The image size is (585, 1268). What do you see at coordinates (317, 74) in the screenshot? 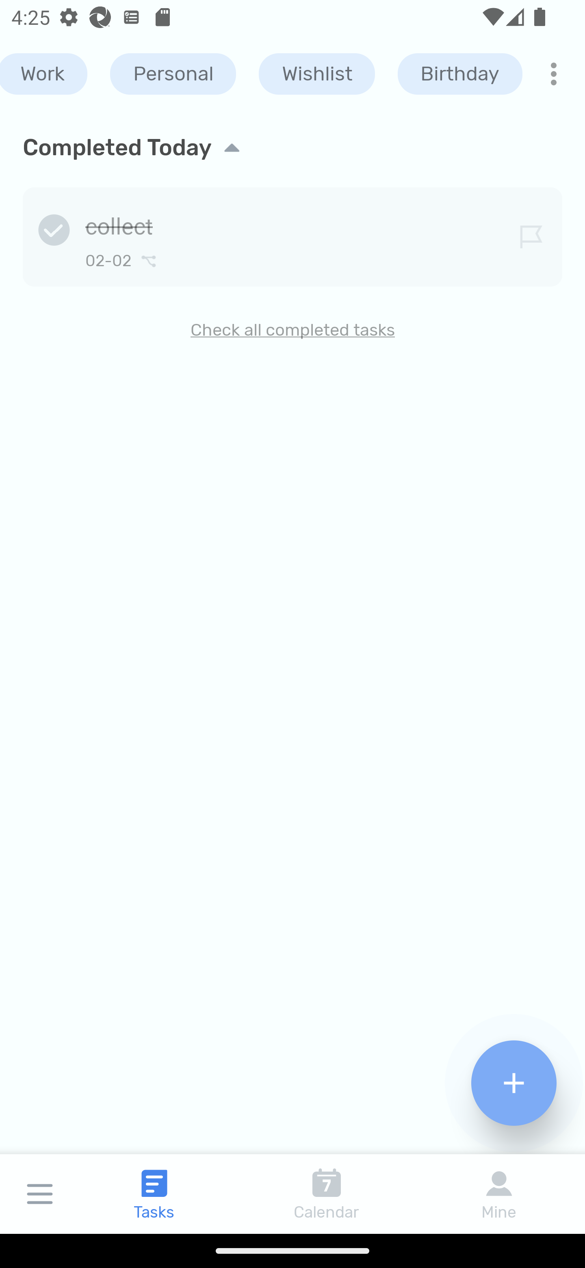
I see `Wishlist` at bounding box center [317, 74].